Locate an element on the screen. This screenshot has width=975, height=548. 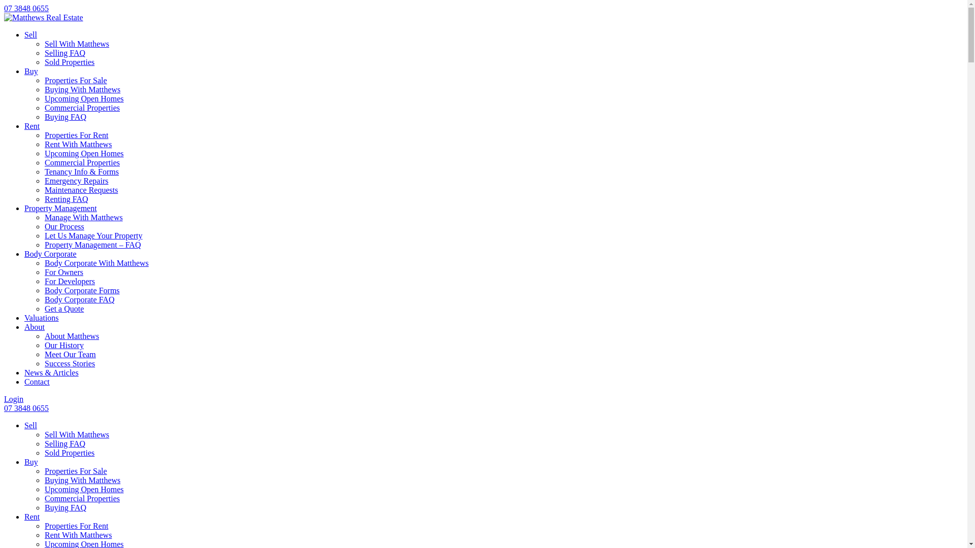
Sell is located at coordinates (30, 35).